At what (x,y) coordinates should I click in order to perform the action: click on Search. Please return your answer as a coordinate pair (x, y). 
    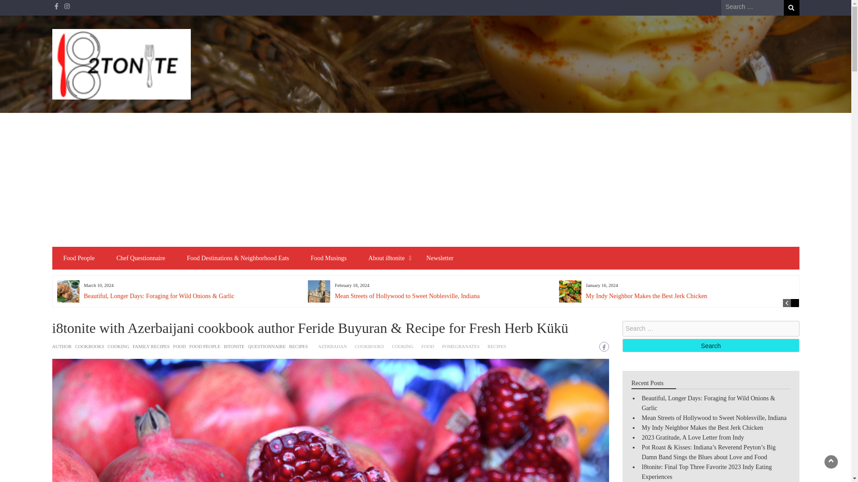
    Looking at the image, I should click on (792, 8).